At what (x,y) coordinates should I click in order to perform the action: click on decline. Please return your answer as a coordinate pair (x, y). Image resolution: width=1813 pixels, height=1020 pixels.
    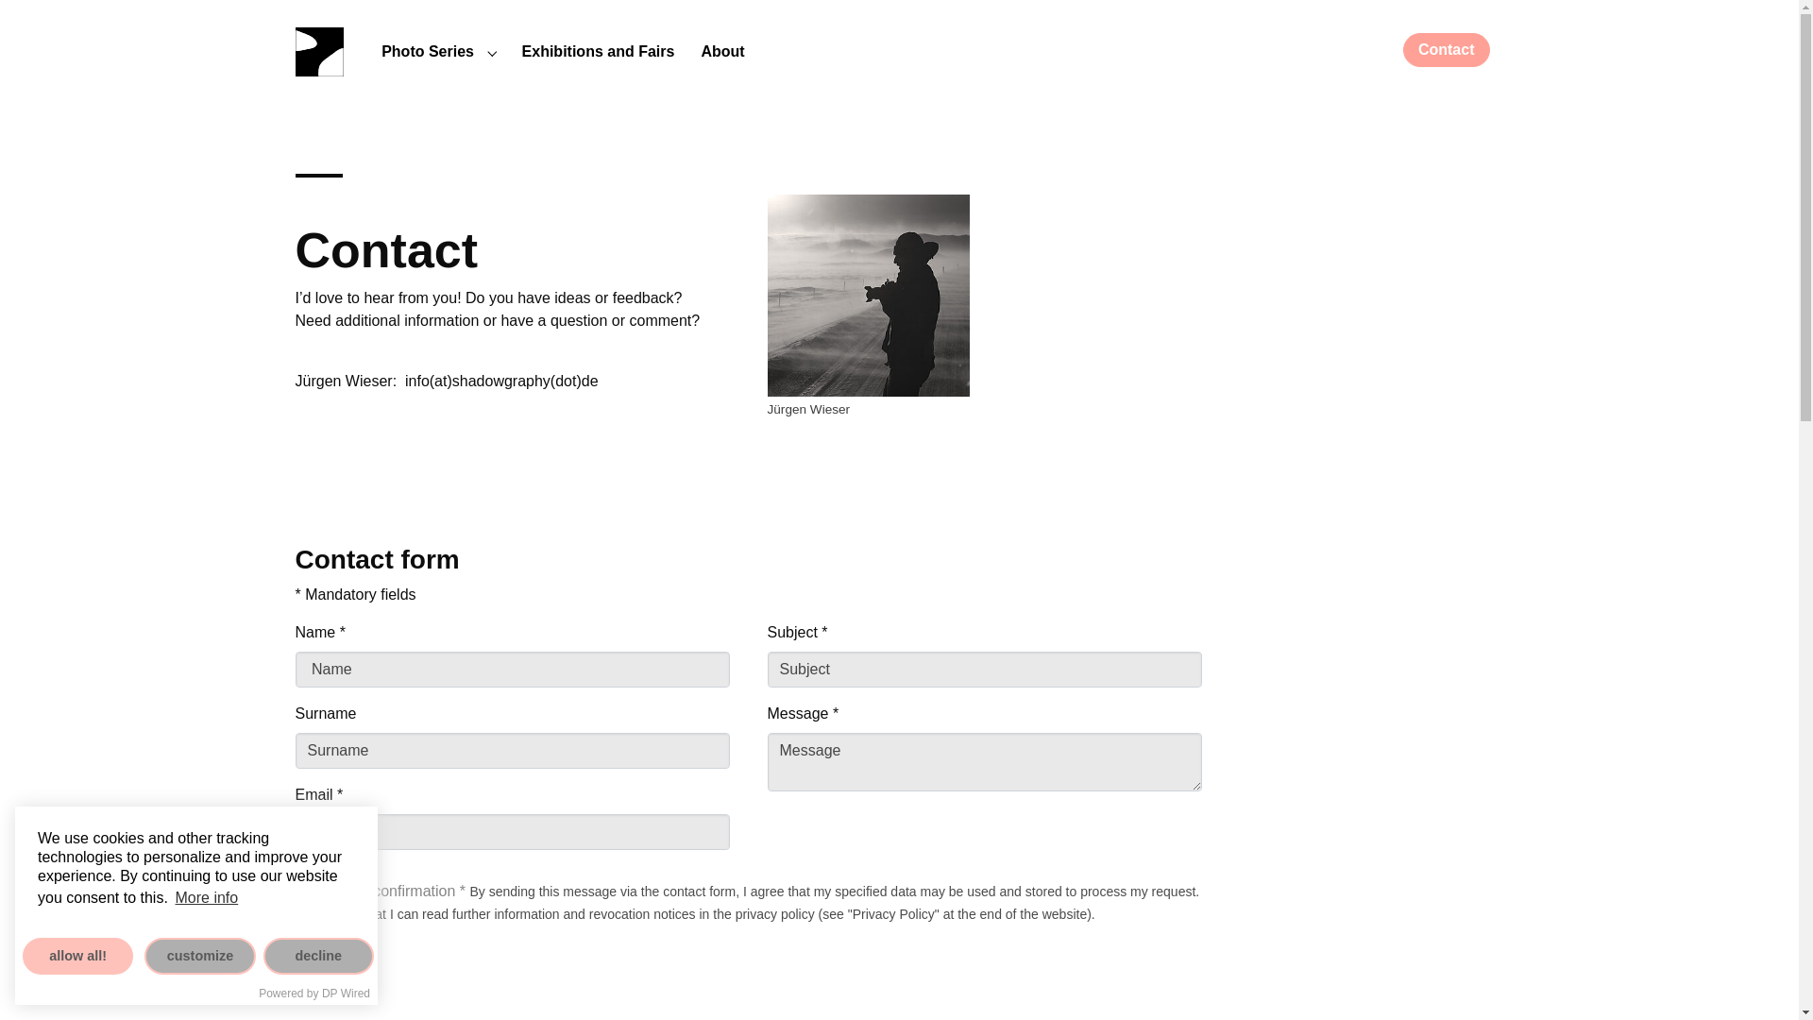
    Looking at the image, I should click on (317, 956).